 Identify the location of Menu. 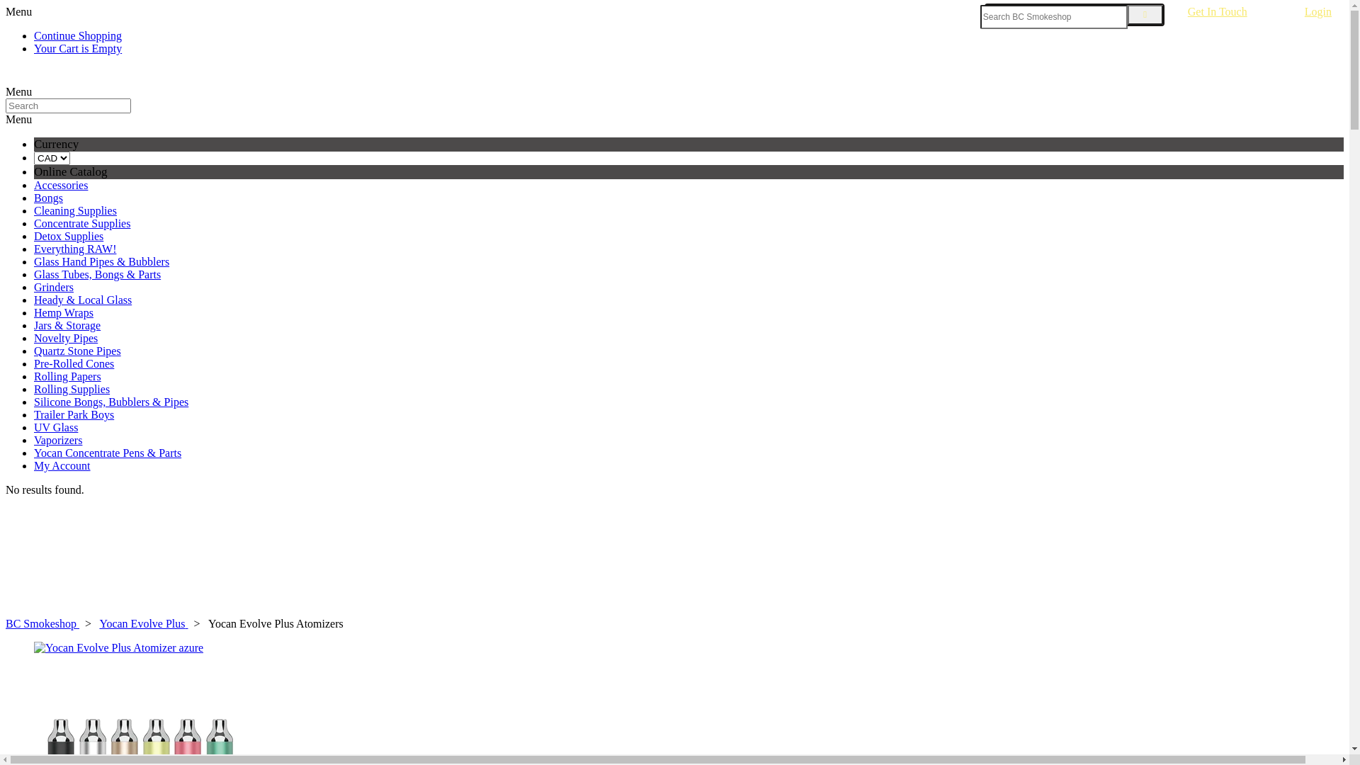
(18, 11).